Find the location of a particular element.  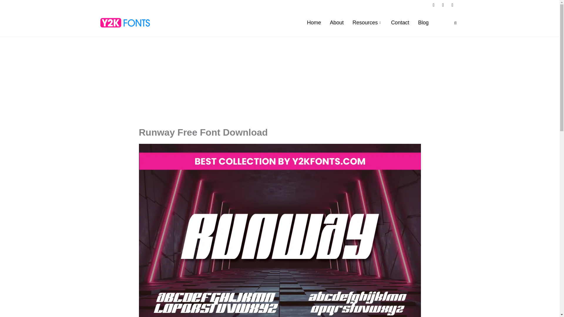

About is located at coordinates (337, 22).